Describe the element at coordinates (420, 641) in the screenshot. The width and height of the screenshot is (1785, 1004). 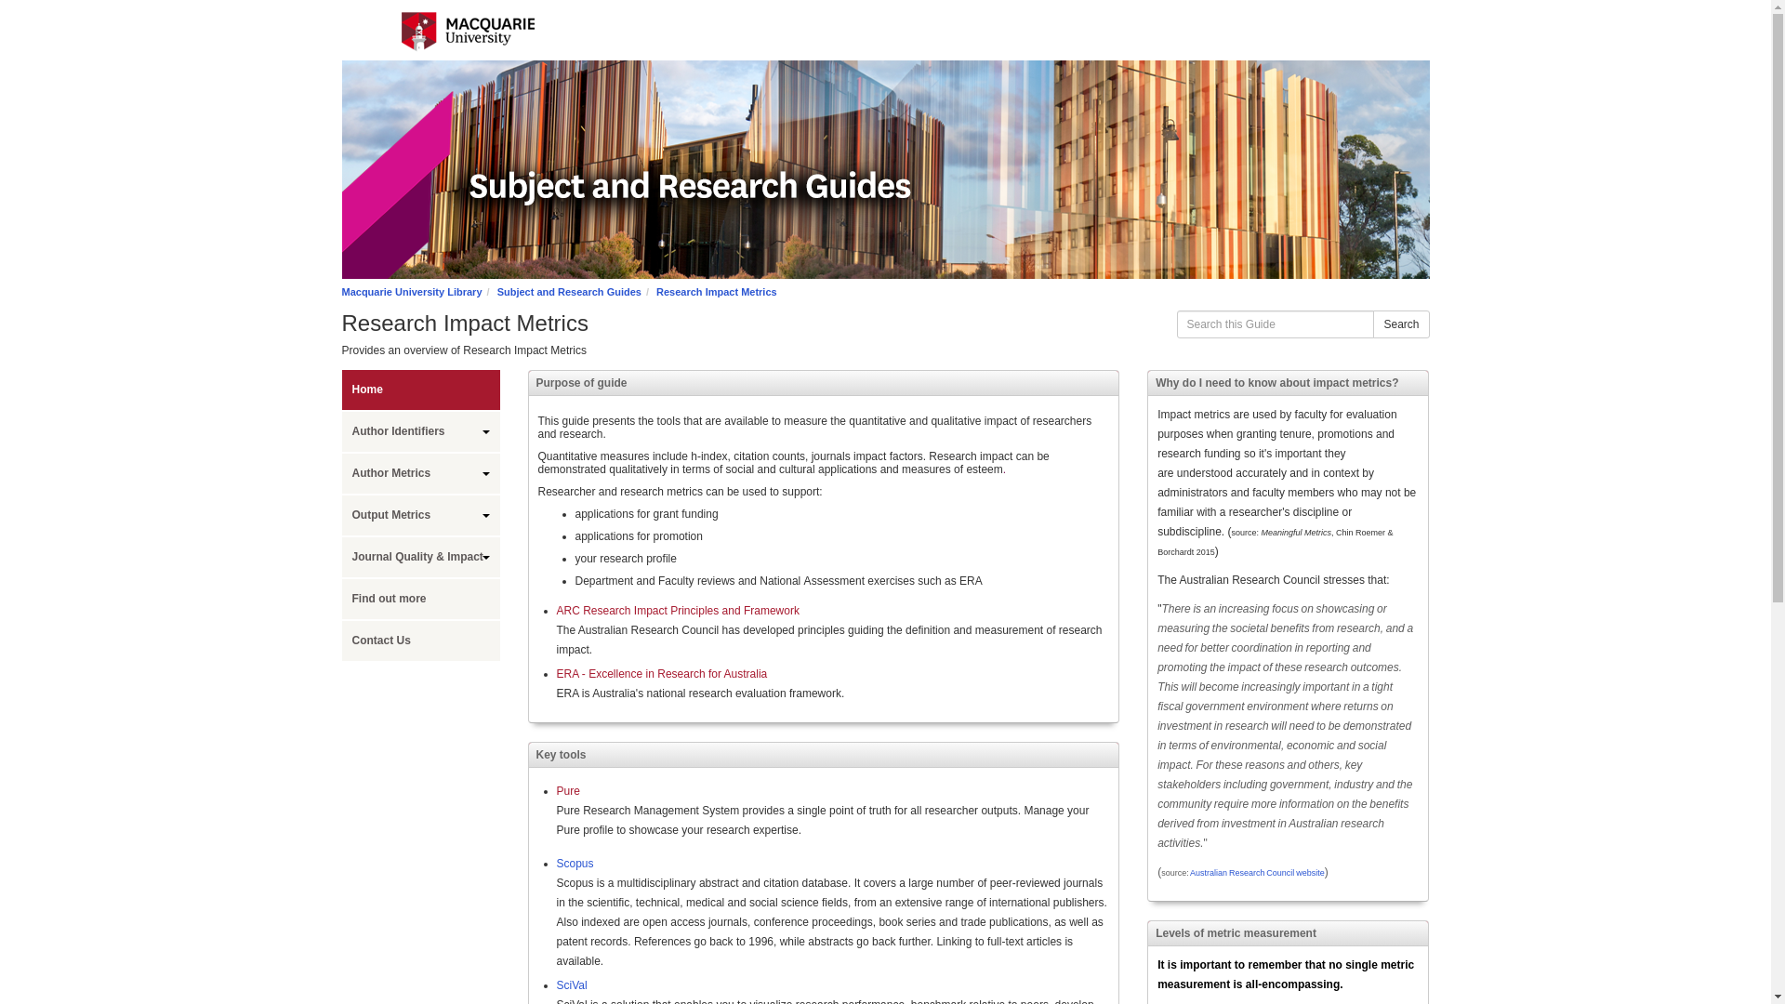
I see `Contact Us` at that location.